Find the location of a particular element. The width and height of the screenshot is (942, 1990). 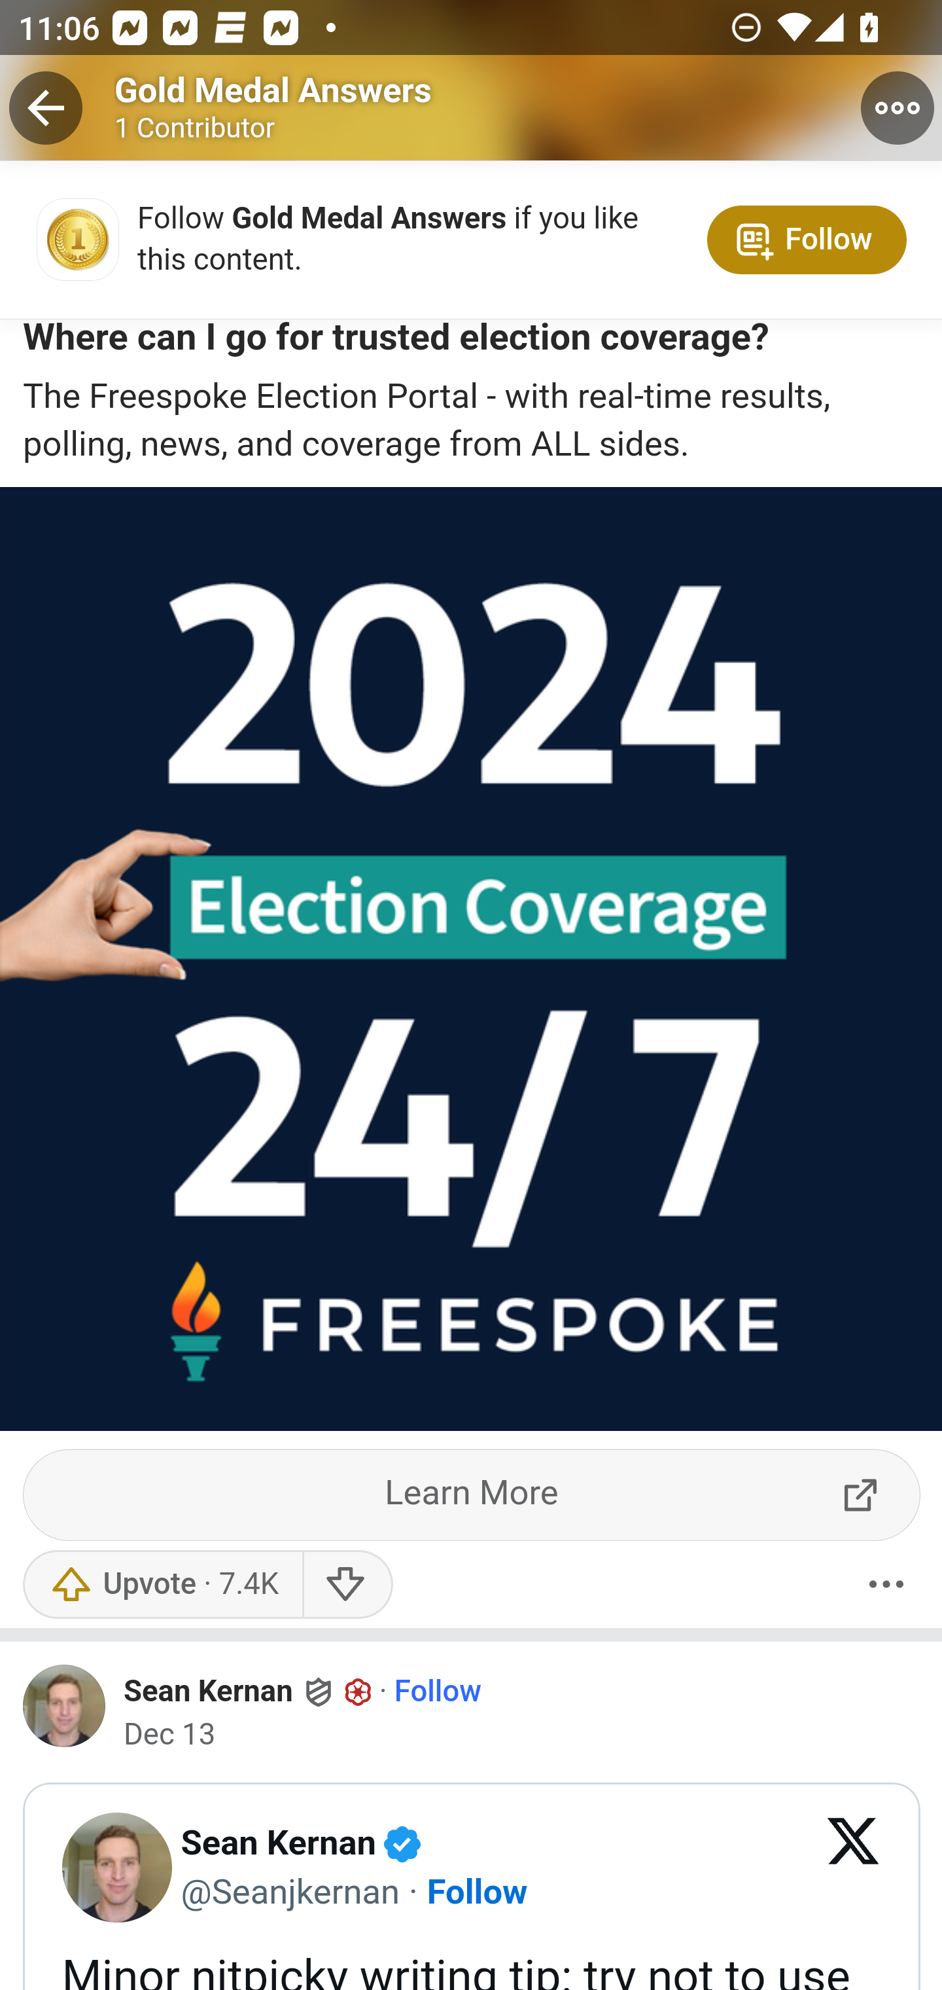

Follow is located at coordinates (438, 1692).